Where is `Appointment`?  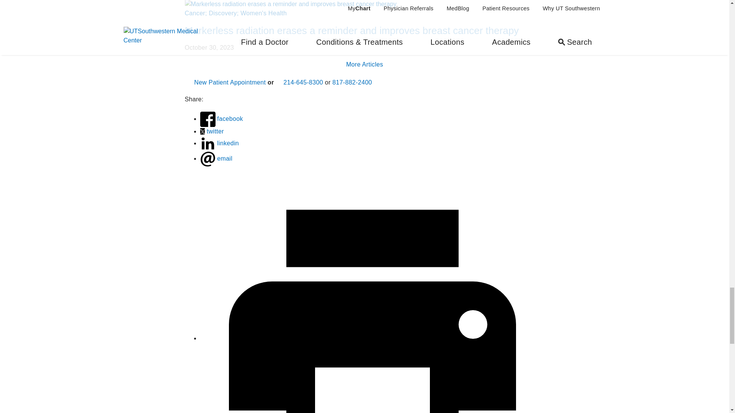 Appointment is located at coordinates (188, 80).